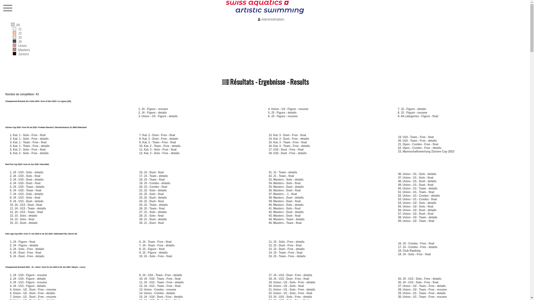 The width and height of the screenshot is (534, 300). What do you see at coordinates (22, 46) in the screenshot?
I see `Union` at bounding box center [22, 46].